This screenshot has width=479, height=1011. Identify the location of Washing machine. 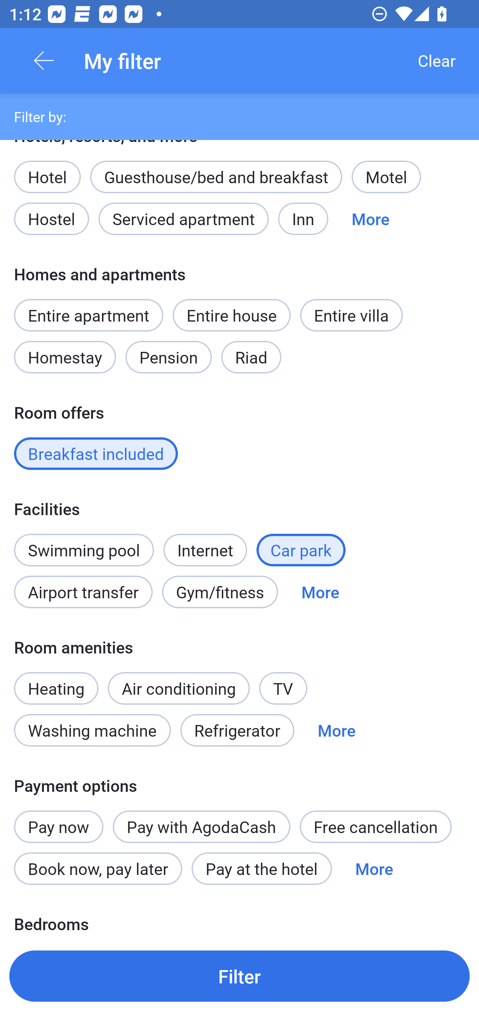
(92, 730).